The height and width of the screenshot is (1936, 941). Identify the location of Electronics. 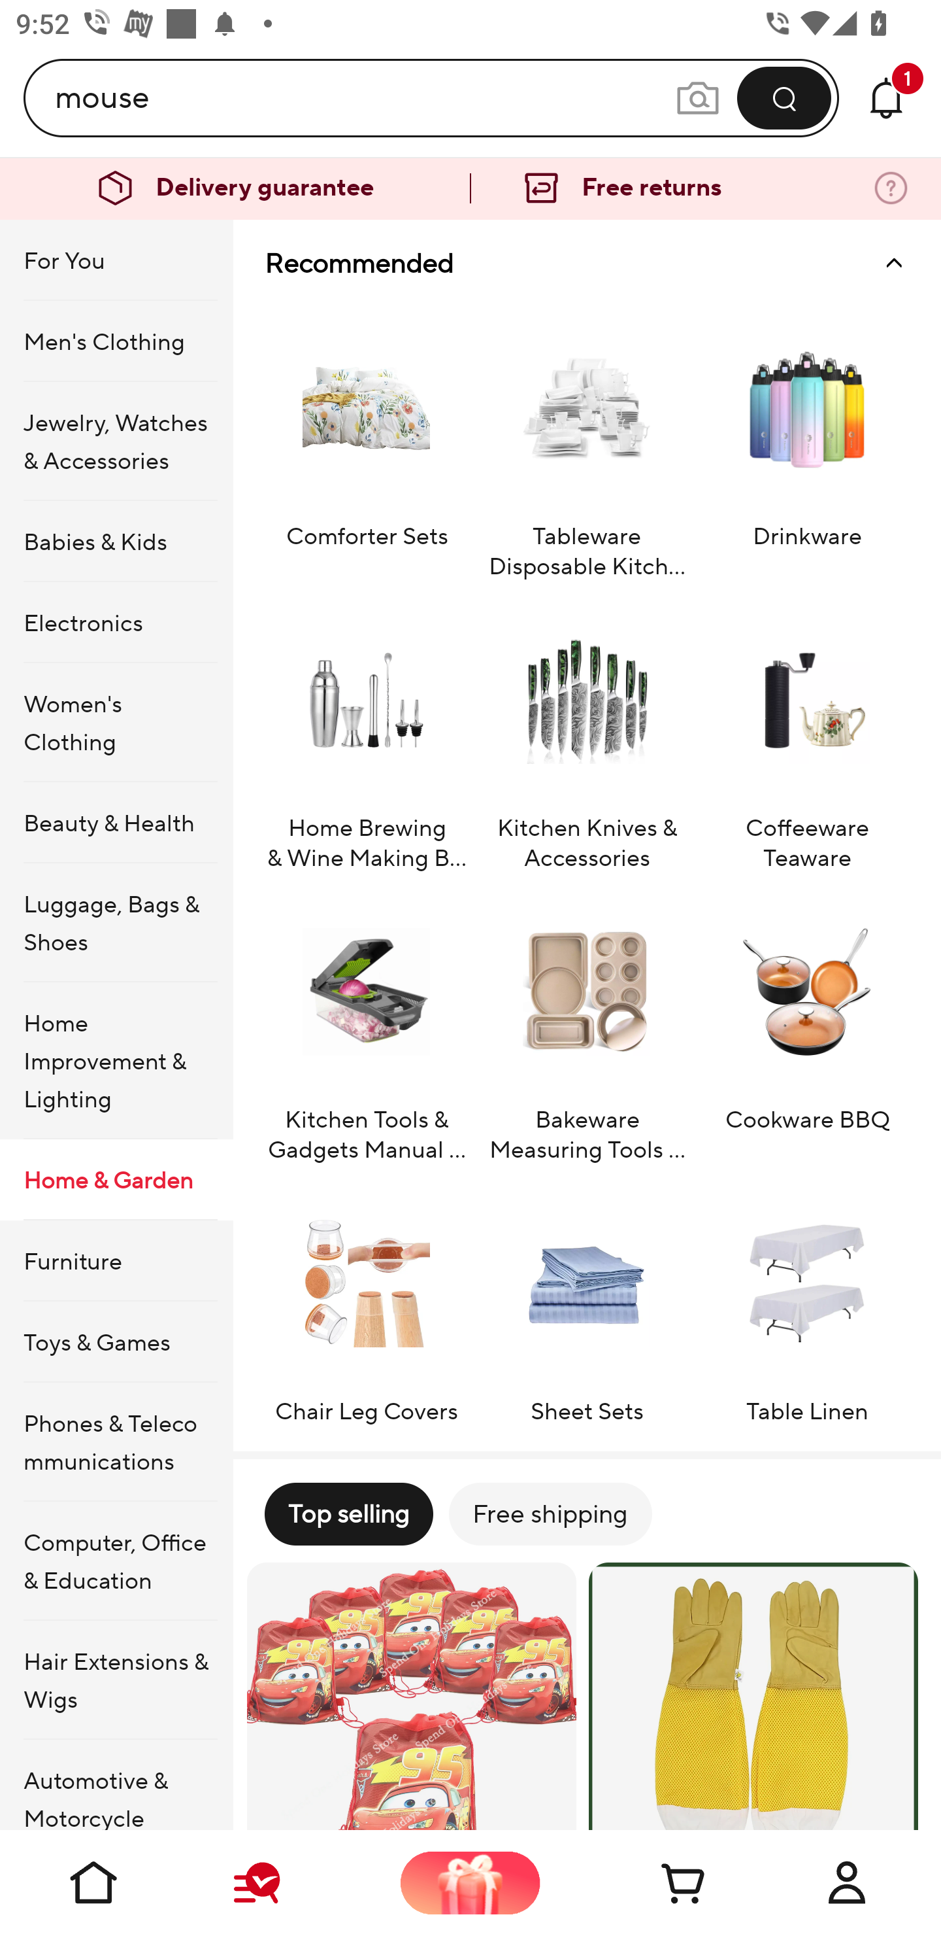
(116, 623).